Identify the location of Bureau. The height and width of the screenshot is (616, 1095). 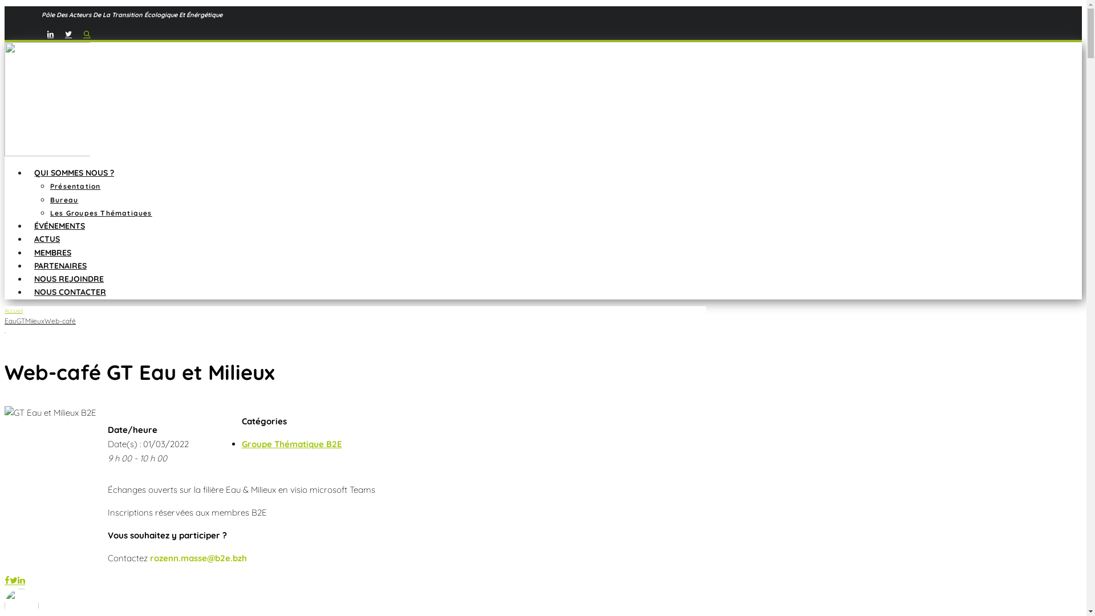
(64, 200).